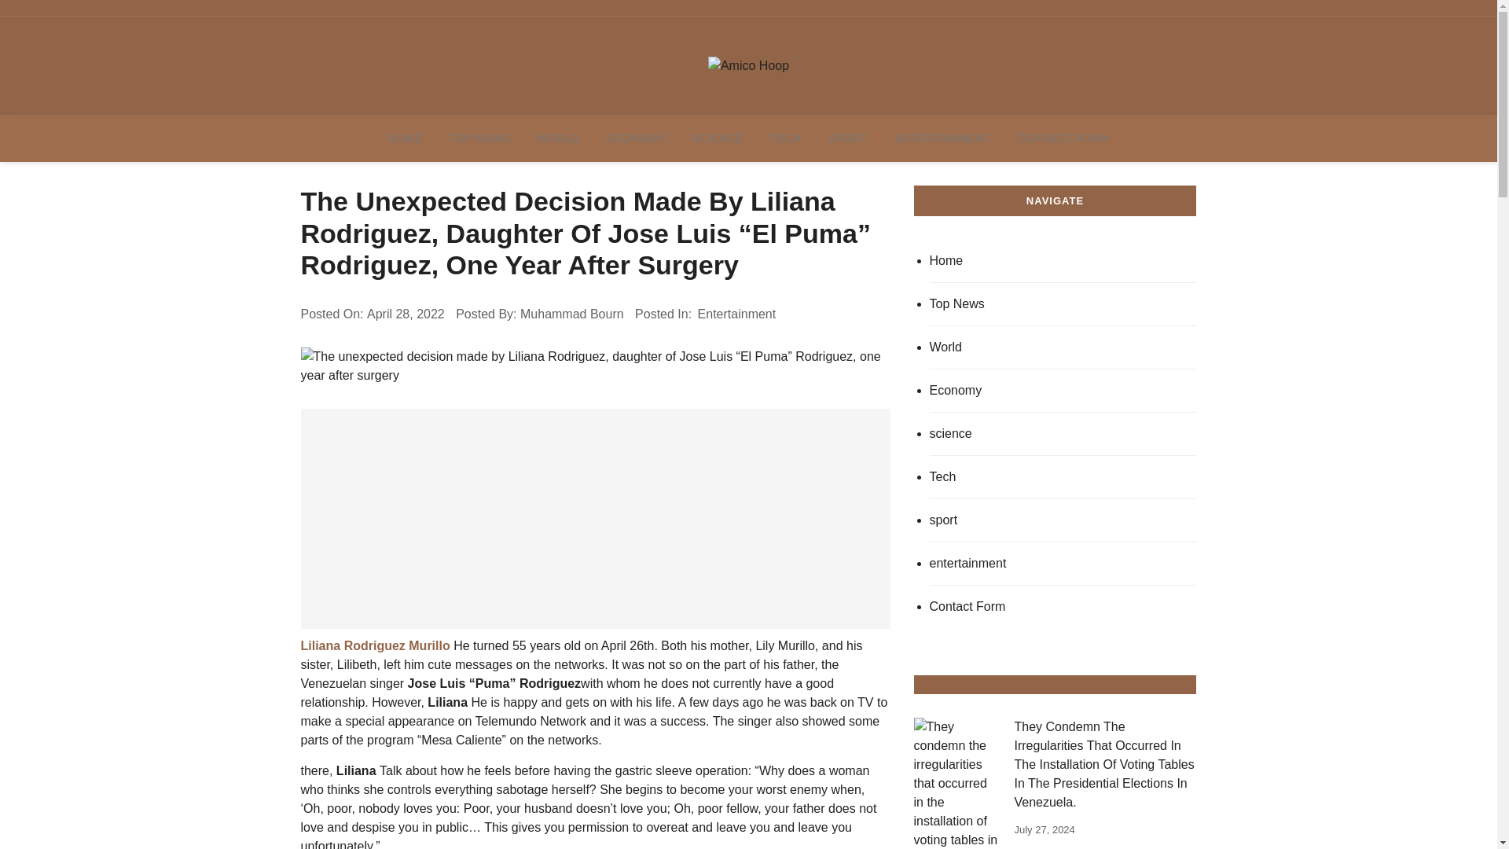  I want to click on Top News, so click(1063, 303).